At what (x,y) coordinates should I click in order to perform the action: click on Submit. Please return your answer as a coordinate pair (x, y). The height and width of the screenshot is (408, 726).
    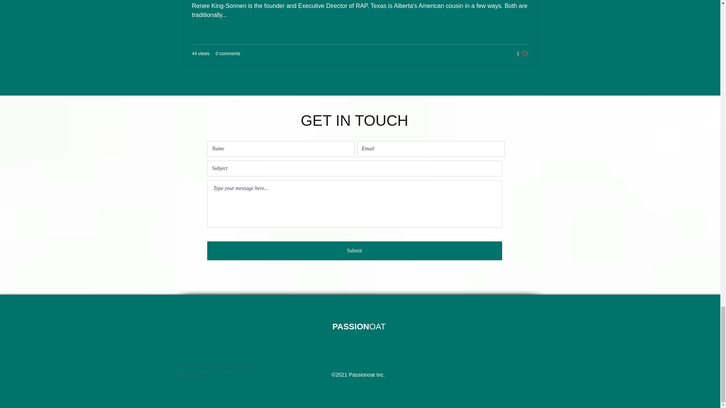
    Looking at the image, I should click on (355, 251).